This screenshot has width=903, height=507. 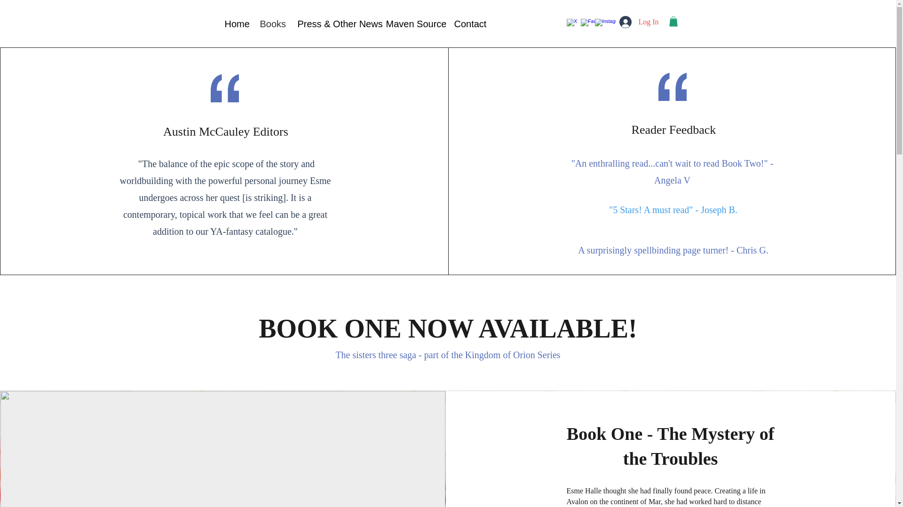 What do you see at coordinates (468, 23) in the screenshot?
I see `Contact` at bounding box center [468, 23].